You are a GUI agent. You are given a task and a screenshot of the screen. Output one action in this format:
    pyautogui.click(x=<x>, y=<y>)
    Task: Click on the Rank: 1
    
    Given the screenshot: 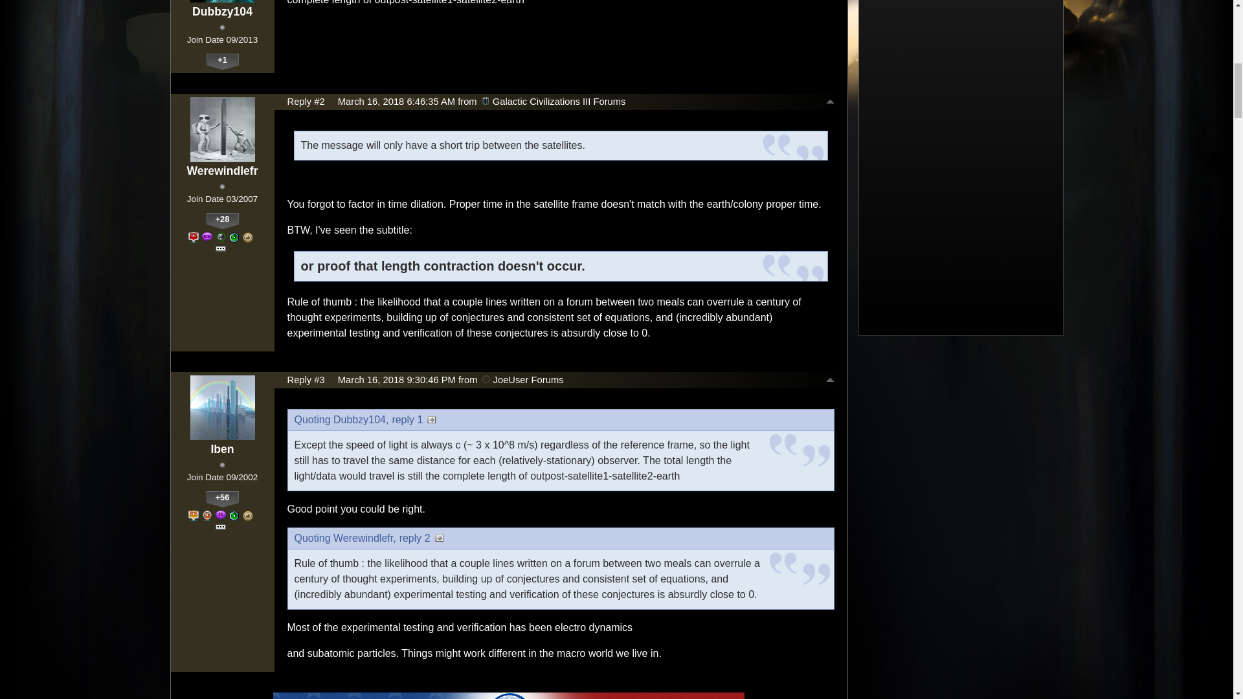 What is the action you would take?
    pyautogui.click(x=222, y=27)
    